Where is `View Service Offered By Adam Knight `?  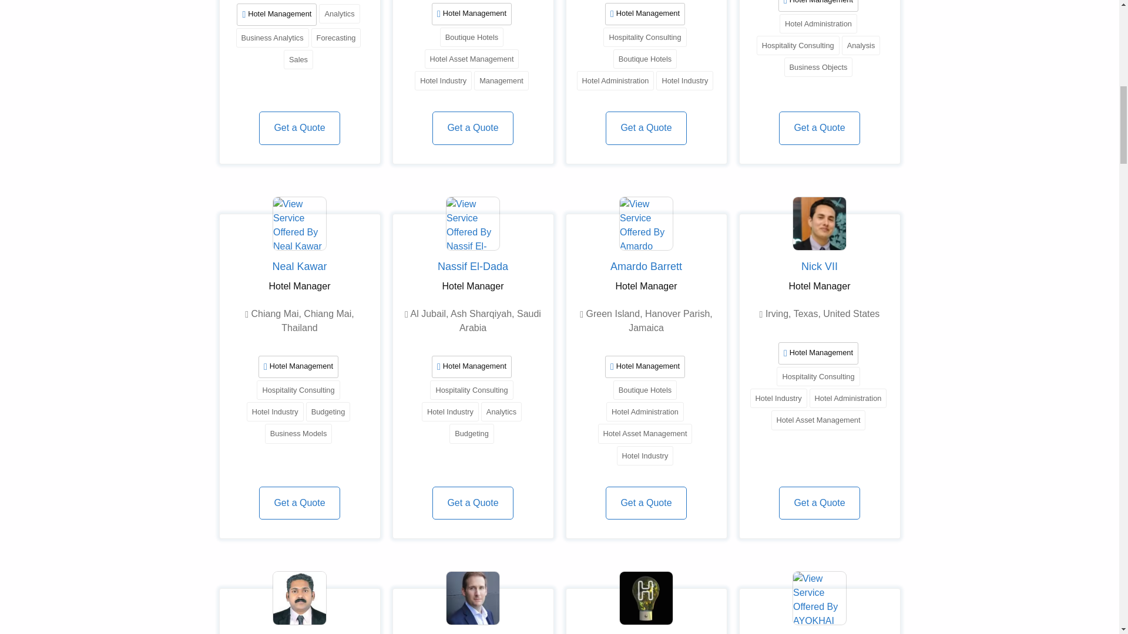
View Service Offered By Adam Knight  is located at coordinates (473, 598).